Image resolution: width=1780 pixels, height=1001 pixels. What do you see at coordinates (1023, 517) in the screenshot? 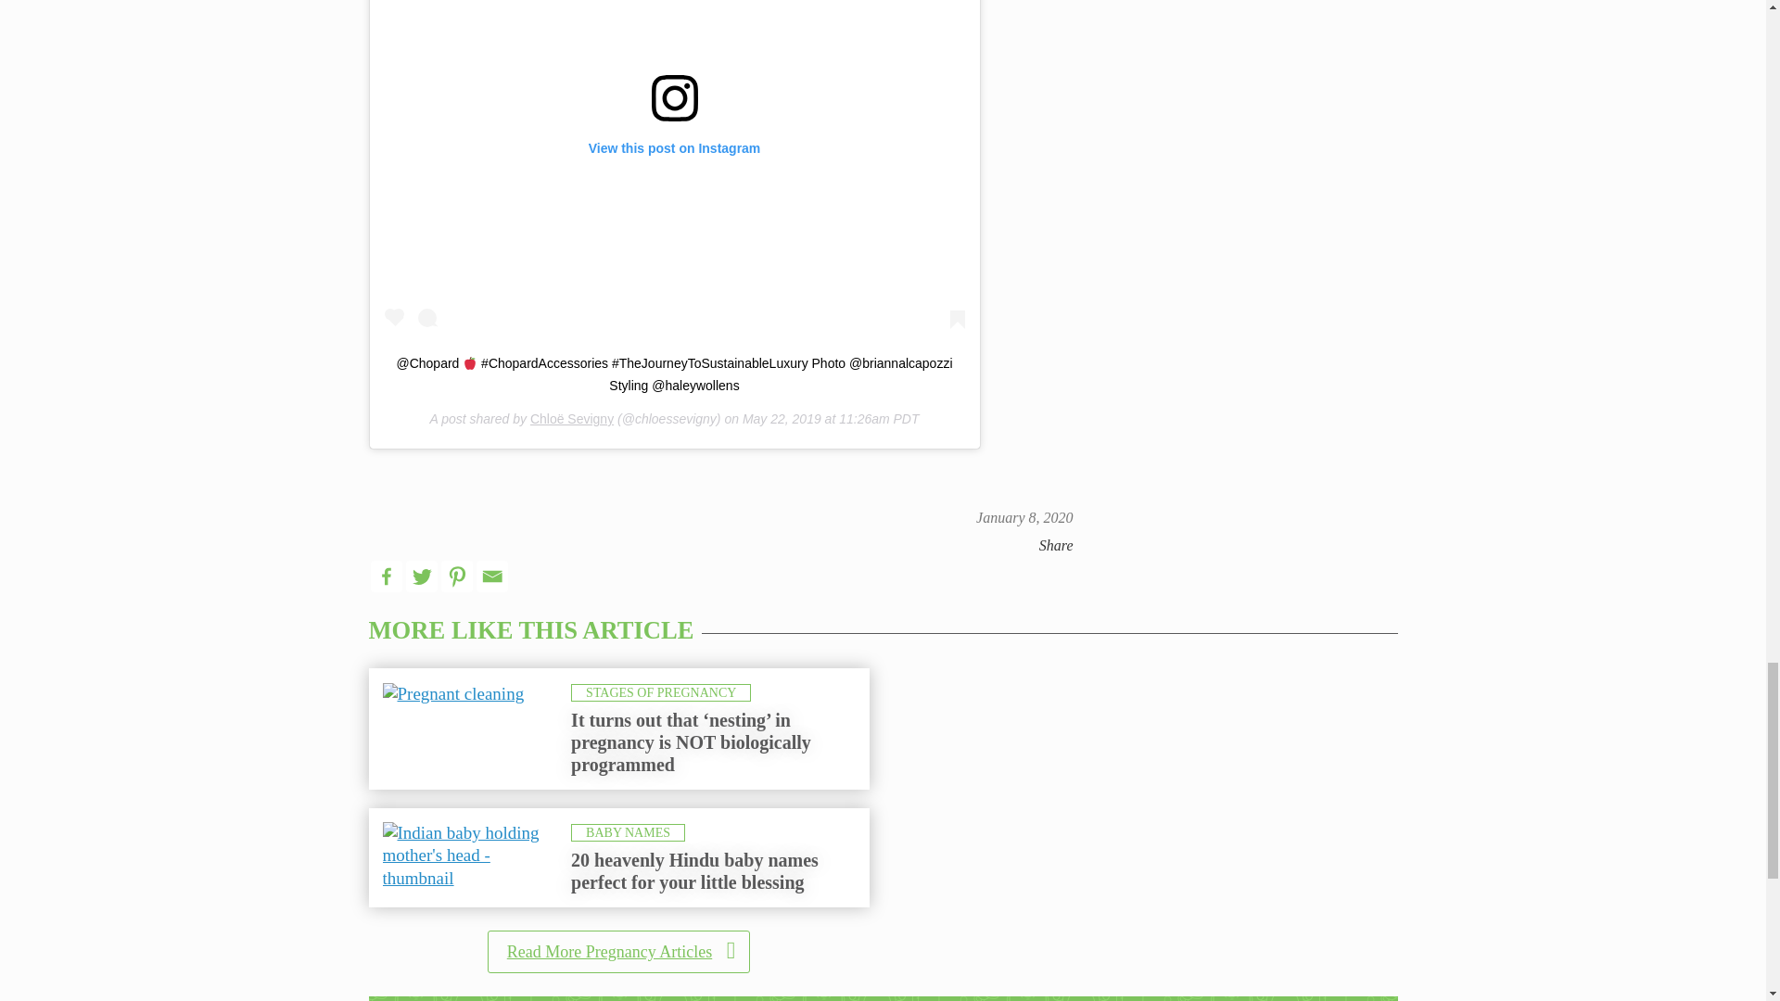
I see `9:51 am` at bounding box center [1023, 517].